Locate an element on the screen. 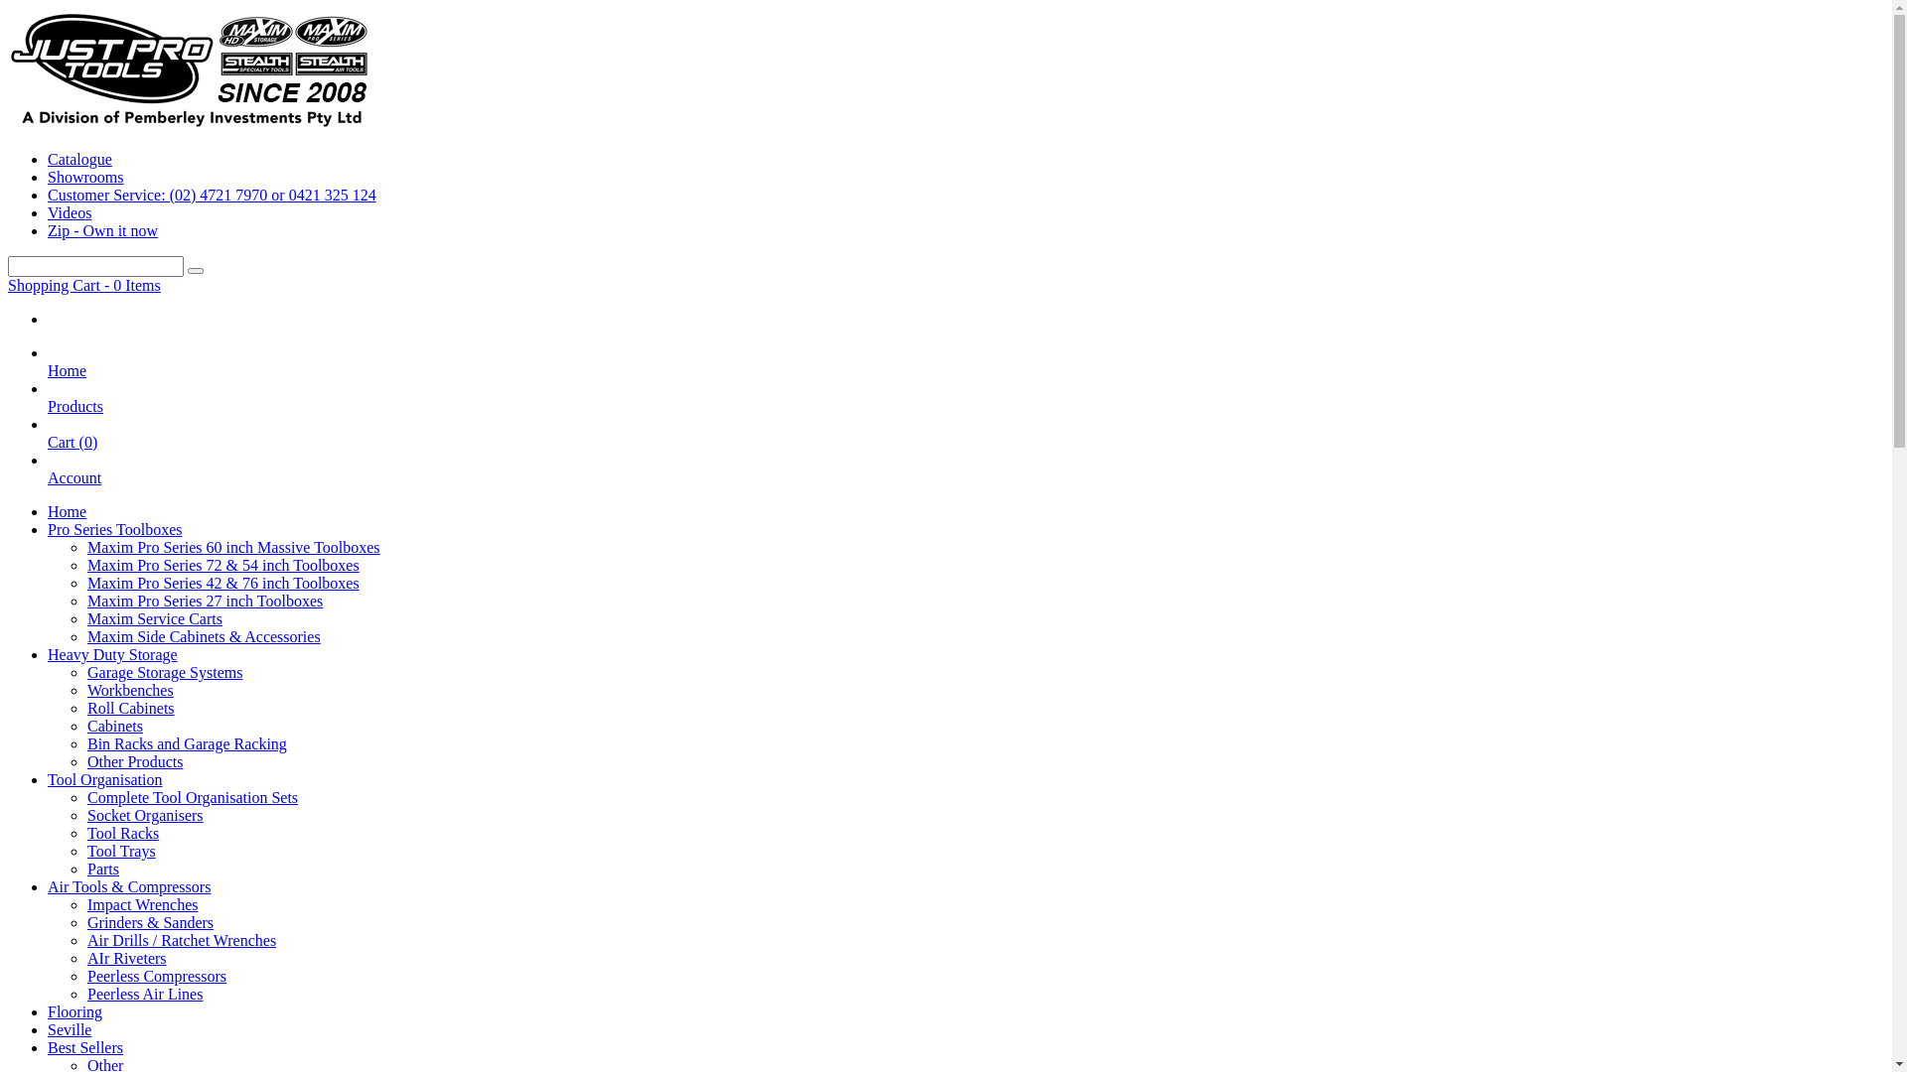 The width and height of the screenshot is (1907, 1072). Maxim Pro Series 72 & 54 inch Toolboxes is located at coordinates (223, 566).